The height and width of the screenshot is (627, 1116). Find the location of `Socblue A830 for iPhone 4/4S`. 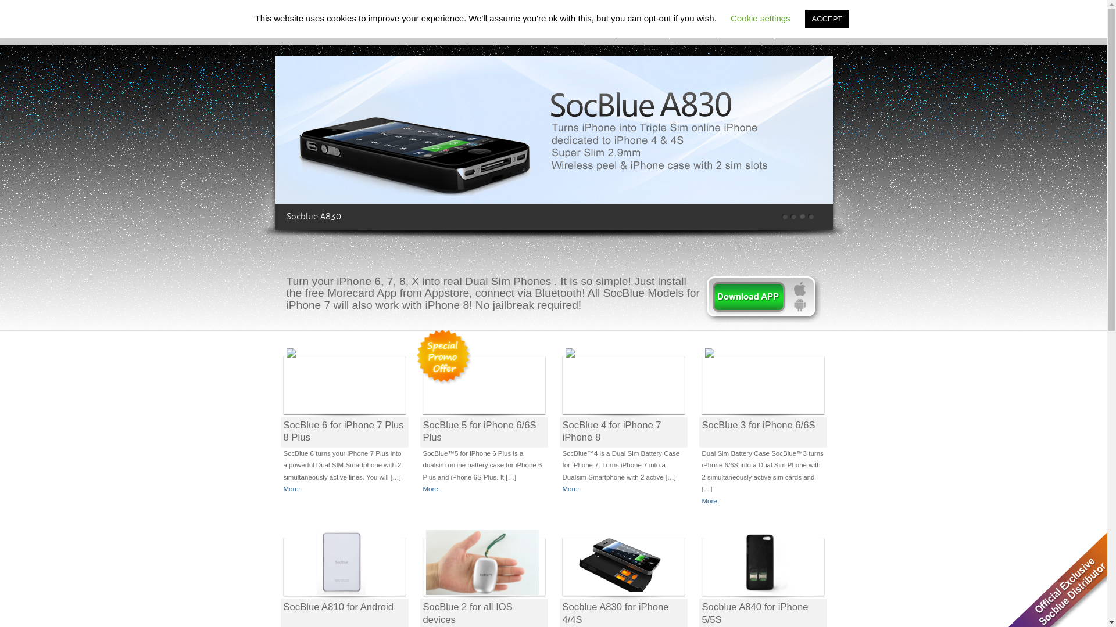

Socblue A830 for iPhone 4/4S is located at coordinates (616, 613).